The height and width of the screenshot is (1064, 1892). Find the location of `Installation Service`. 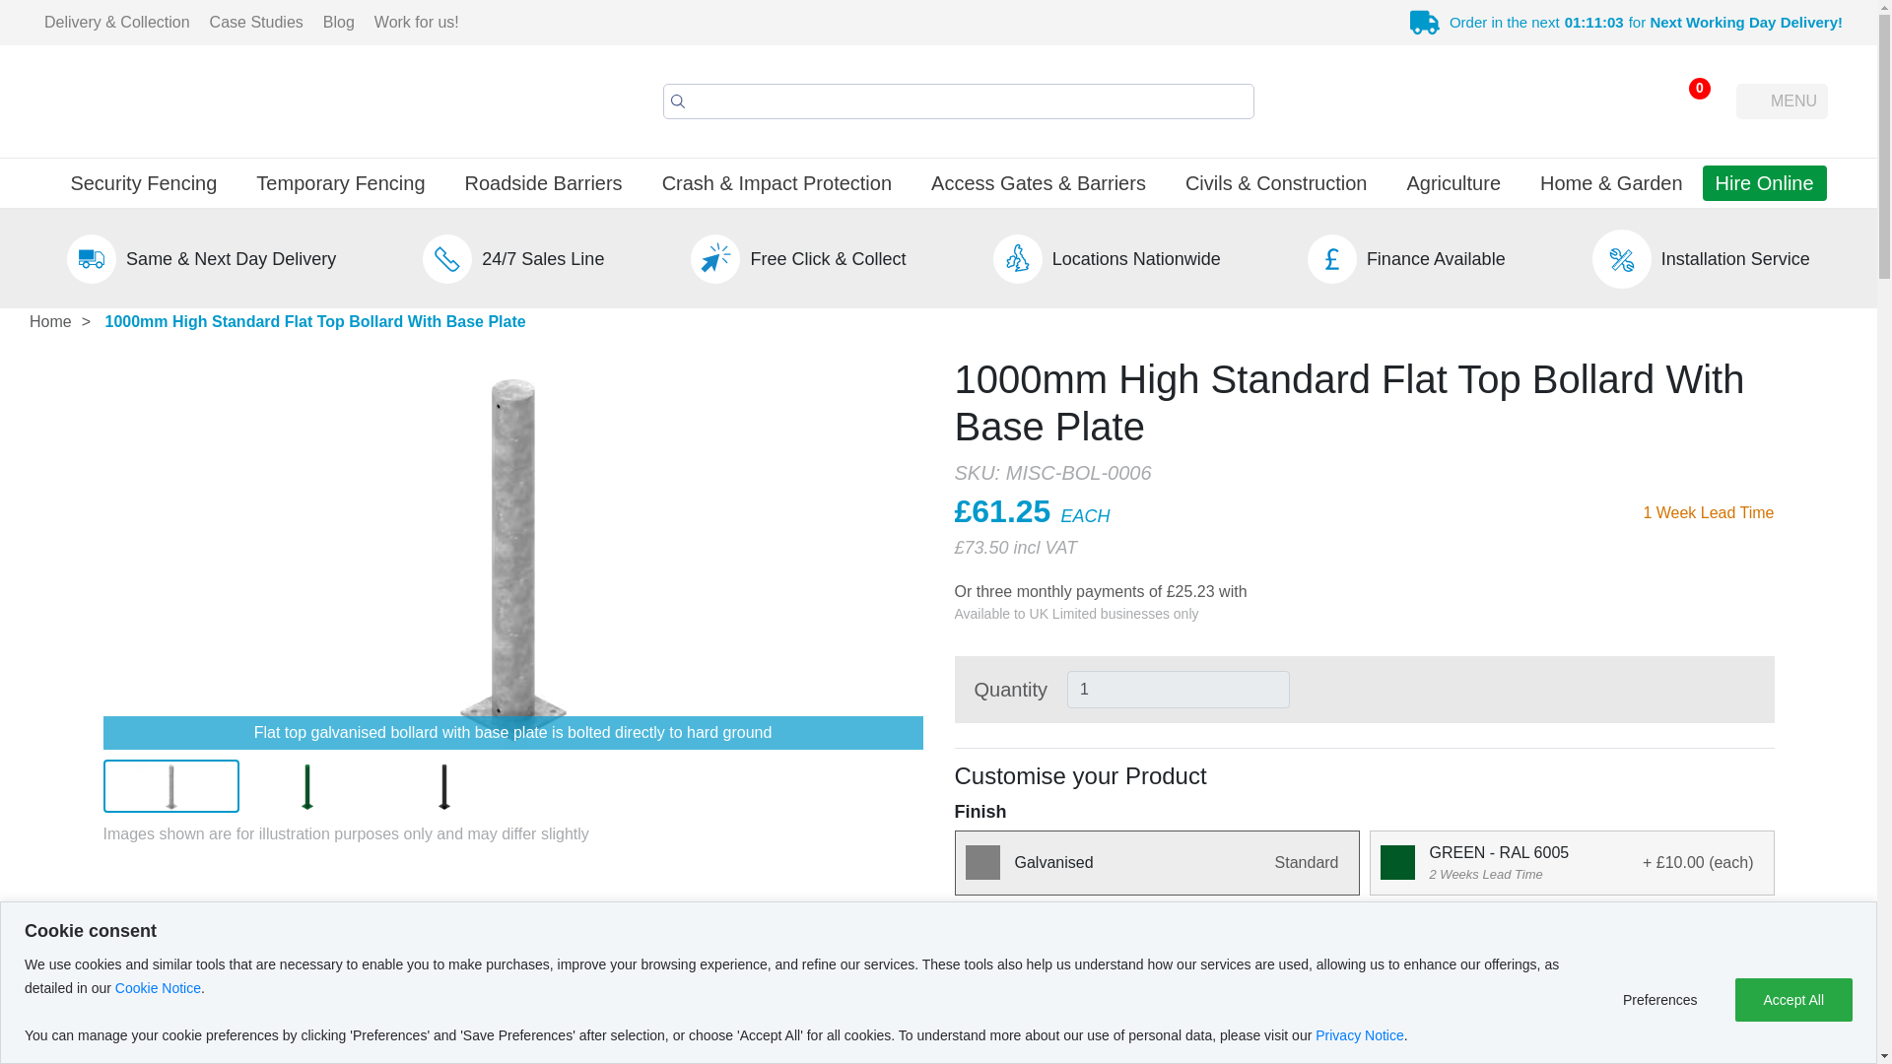

Installation Service is located at coordinates (1735, 258).